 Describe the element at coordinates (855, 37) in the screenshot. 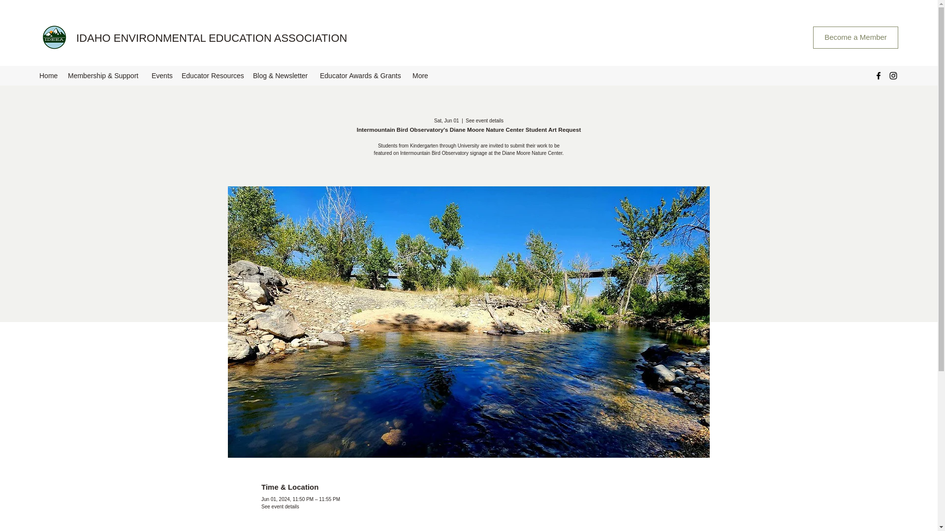

I see `Become a Member` at that location.